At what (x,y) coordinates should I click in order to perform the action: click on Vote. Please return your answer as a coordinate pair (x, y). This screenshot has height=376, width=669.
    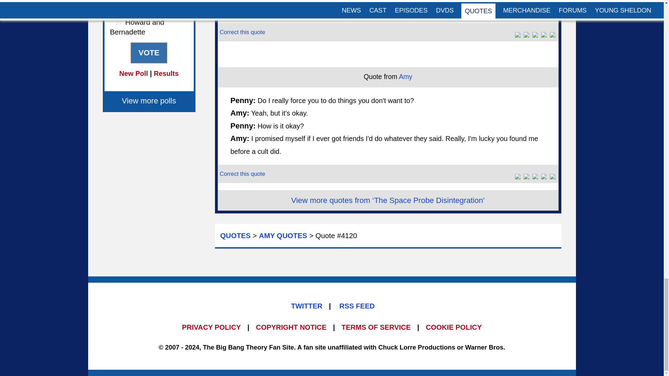
    Looking at the image, I should click on (148, 53).